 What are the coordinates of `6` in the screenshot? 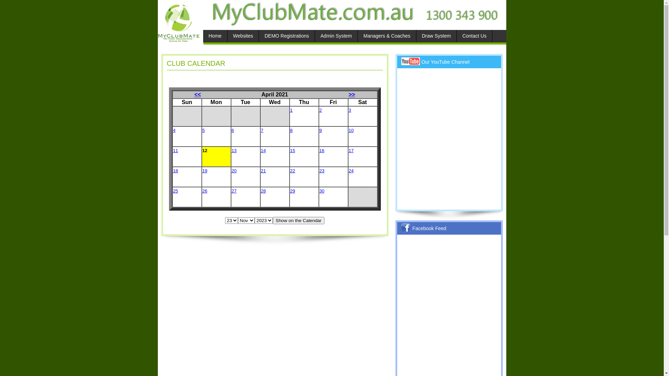 It's located at (233, 130).